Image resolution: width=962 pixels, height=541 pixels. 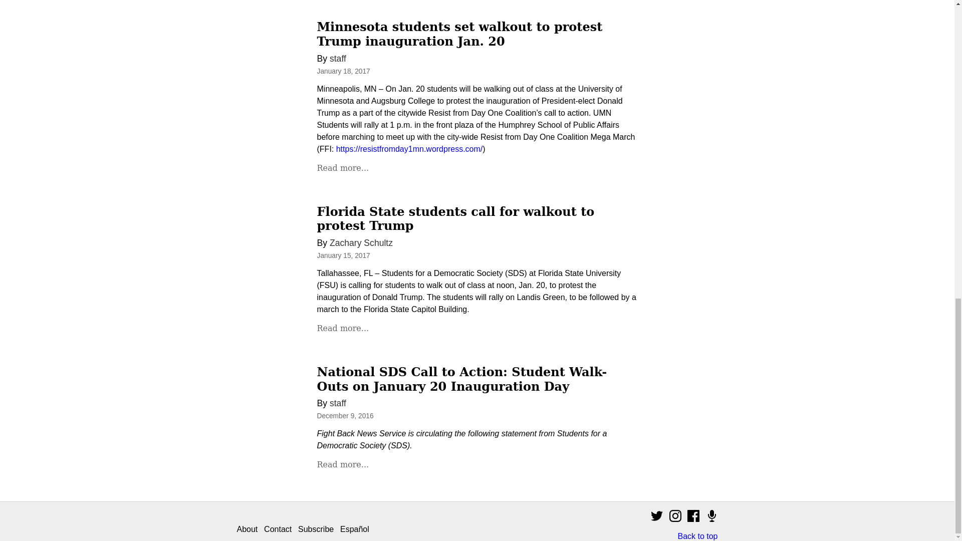 What do you see at coordinates (342, 168) in the screenshot?
I see `Read more...` at bounding box center [342, 168].